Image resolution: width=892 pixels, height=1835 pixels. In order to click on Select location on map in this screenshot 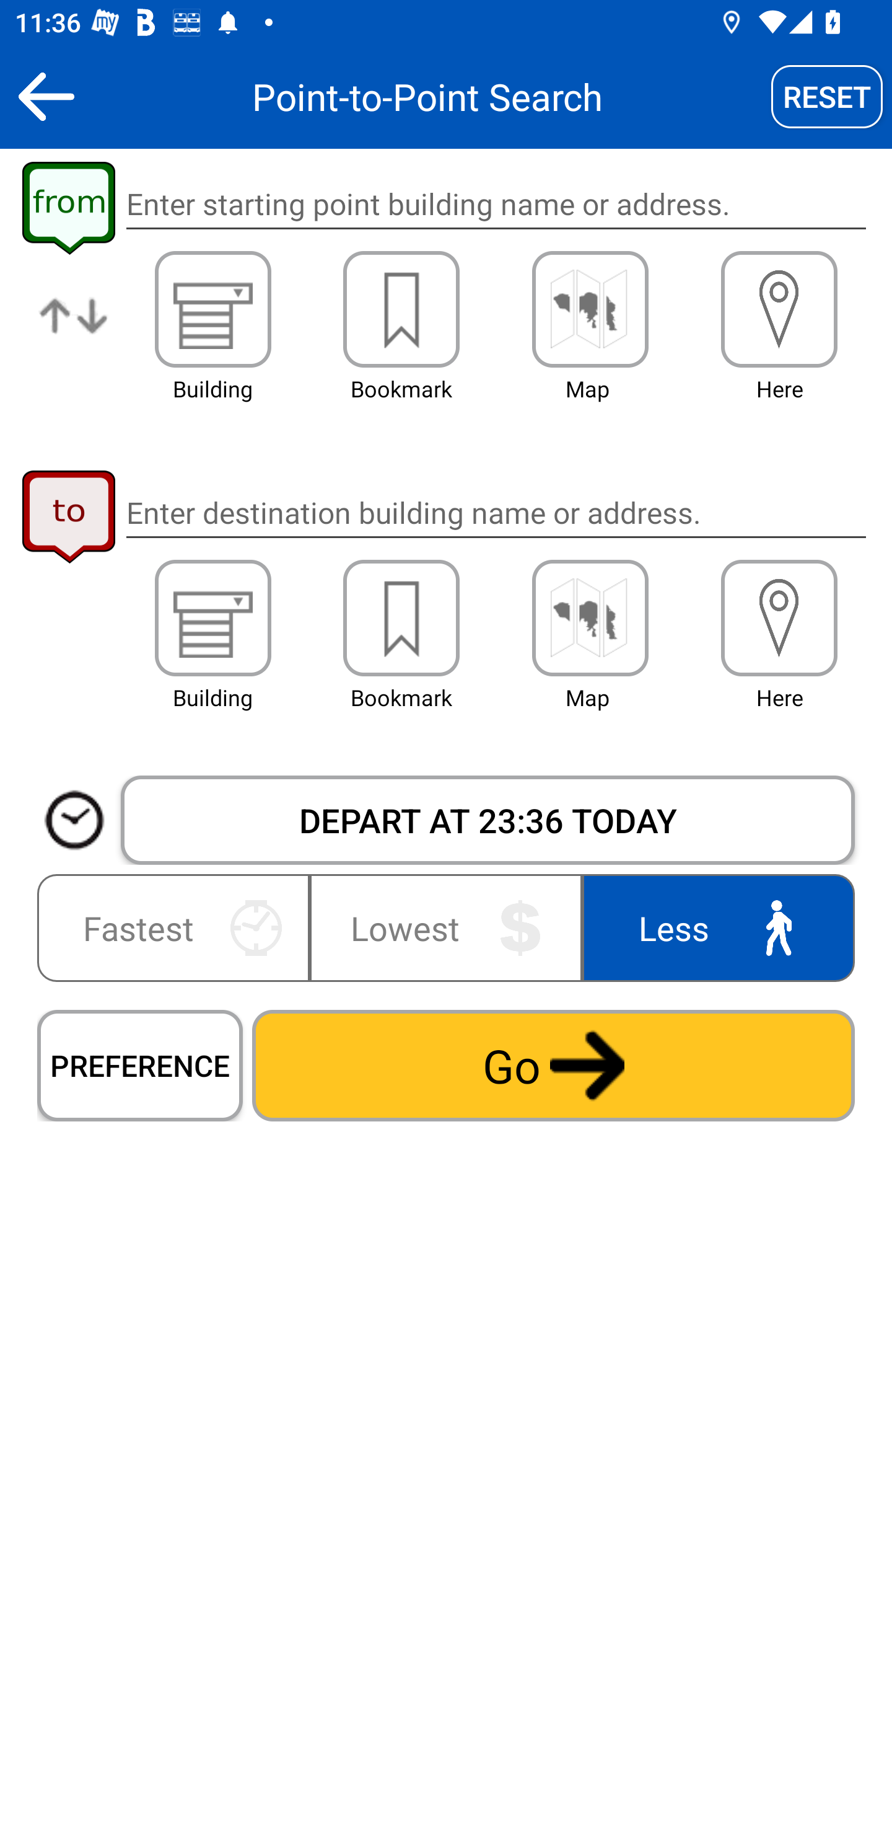, I will do `click(590, 309)`.